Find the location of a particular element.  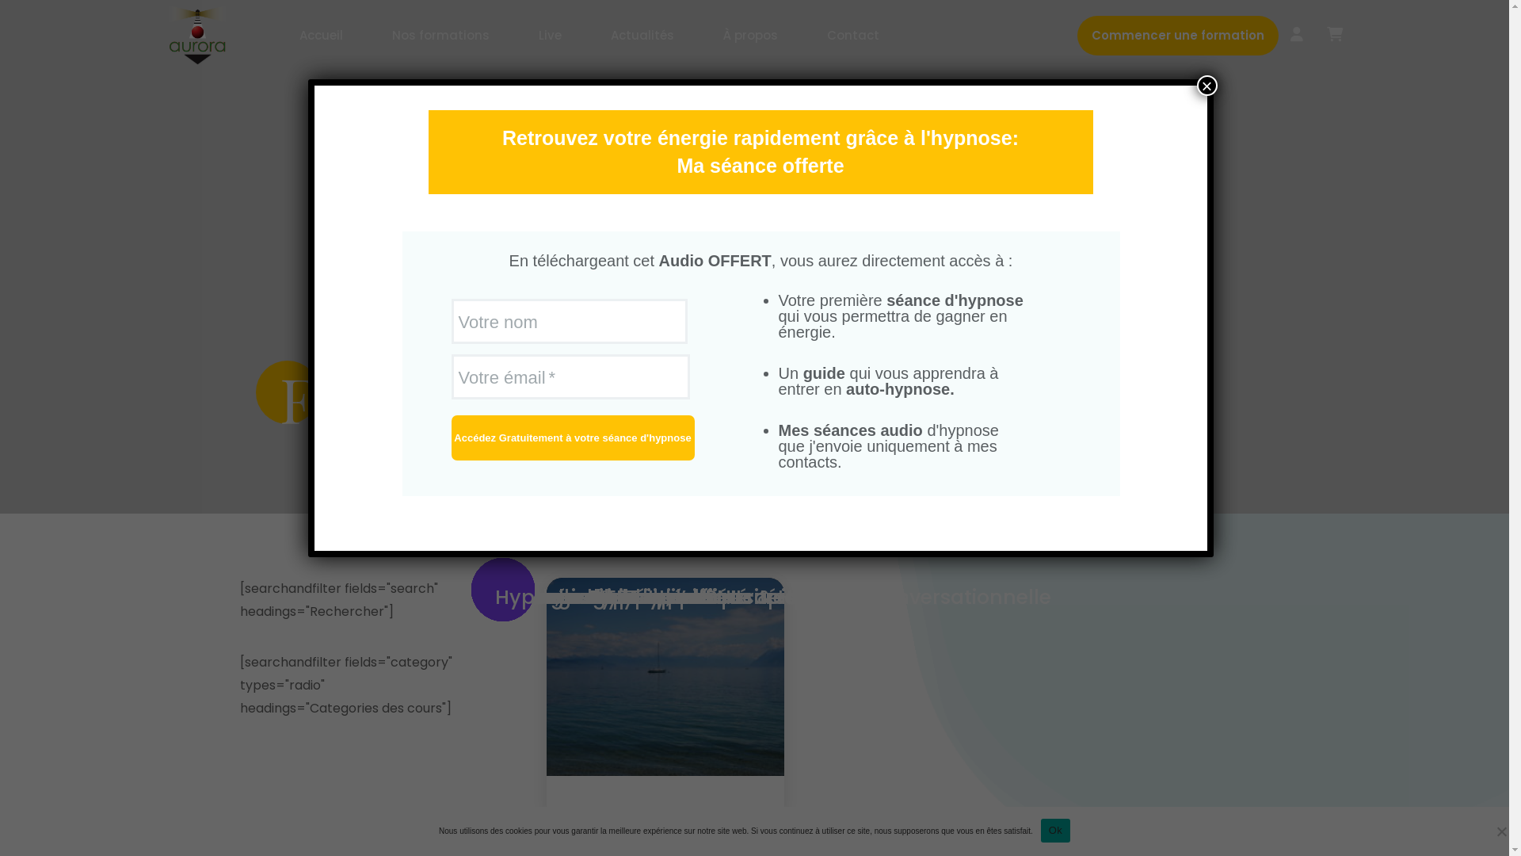

Contact is located at coordinates (853, 36).